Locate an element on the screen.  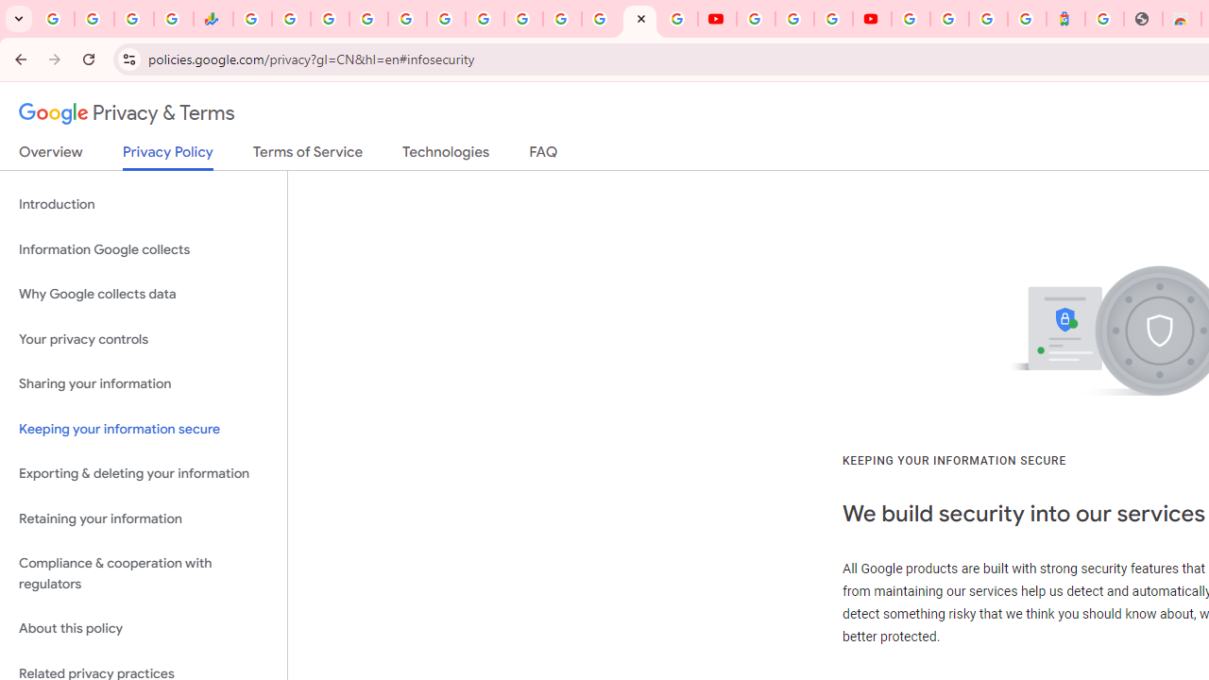
Android TV Policies and Guidelines - Transparency Center is located at coordinates (484, 19).